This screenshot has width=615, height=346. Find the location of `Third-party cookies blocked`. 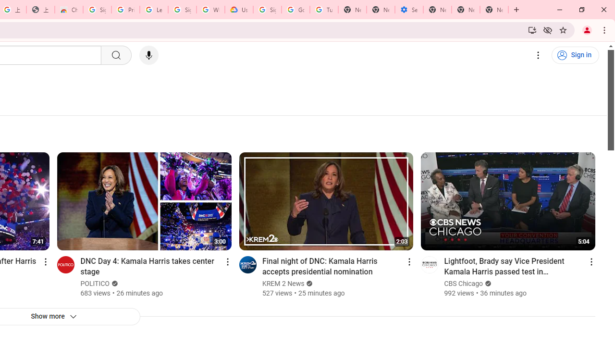

Third-party cookies blocked is located at coordinates (548, 30).